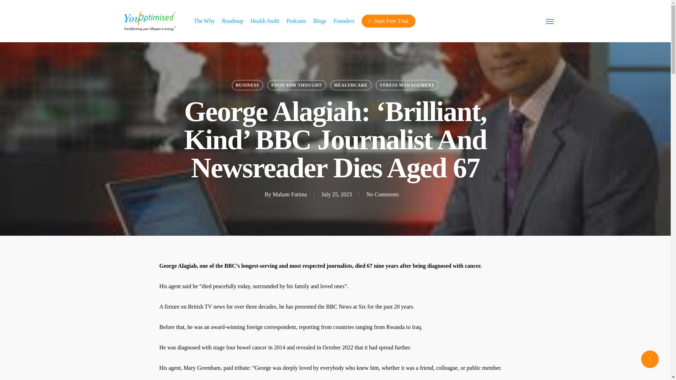 This screenshot has width=676, height=380. What do you see at coordinates (232, 21) in the screenshot?
I see `Roadmap` at bounding box center [232, 21].